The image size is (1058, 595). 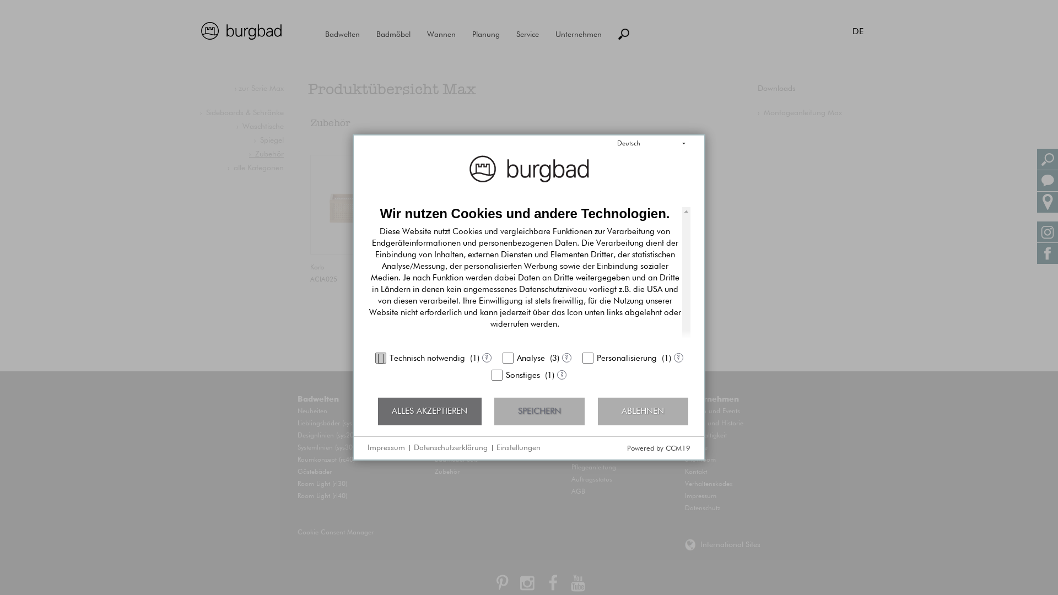 What do you see at coordinates (360, 227) in the screenshot?
I see `Korb
ACIA025` at bounding box center [360, 227].